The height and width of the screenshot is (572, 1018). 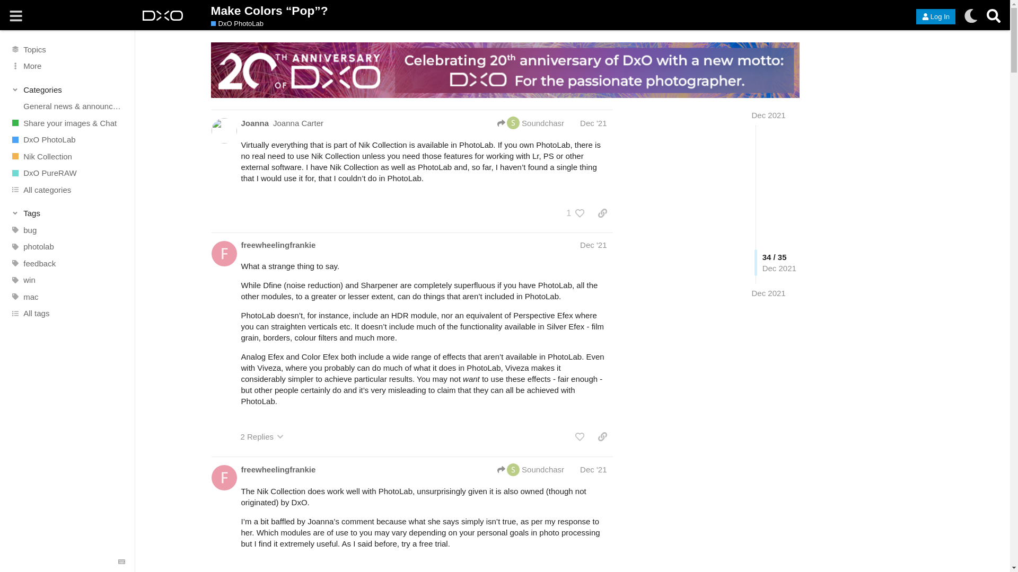 I want to click on Hide sidebar, so click(x=16, y=16).